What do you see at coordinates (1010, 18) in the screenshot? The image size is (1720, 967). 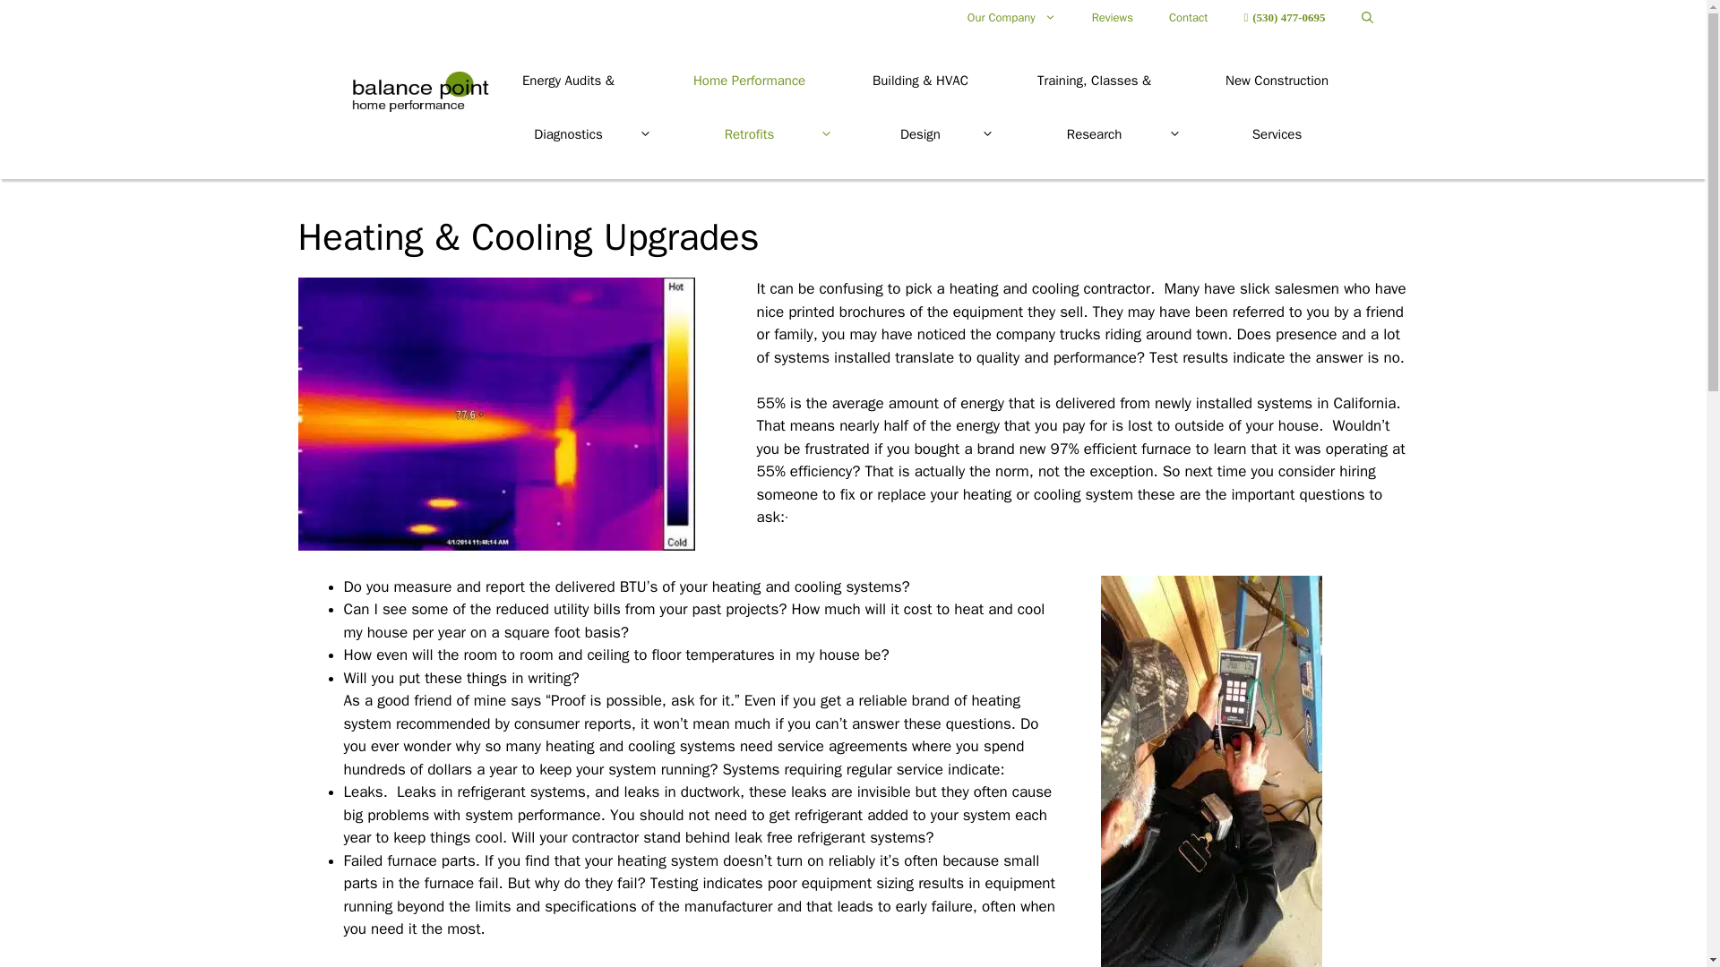 I see `Our Company` at bounding box center [1010, 18].